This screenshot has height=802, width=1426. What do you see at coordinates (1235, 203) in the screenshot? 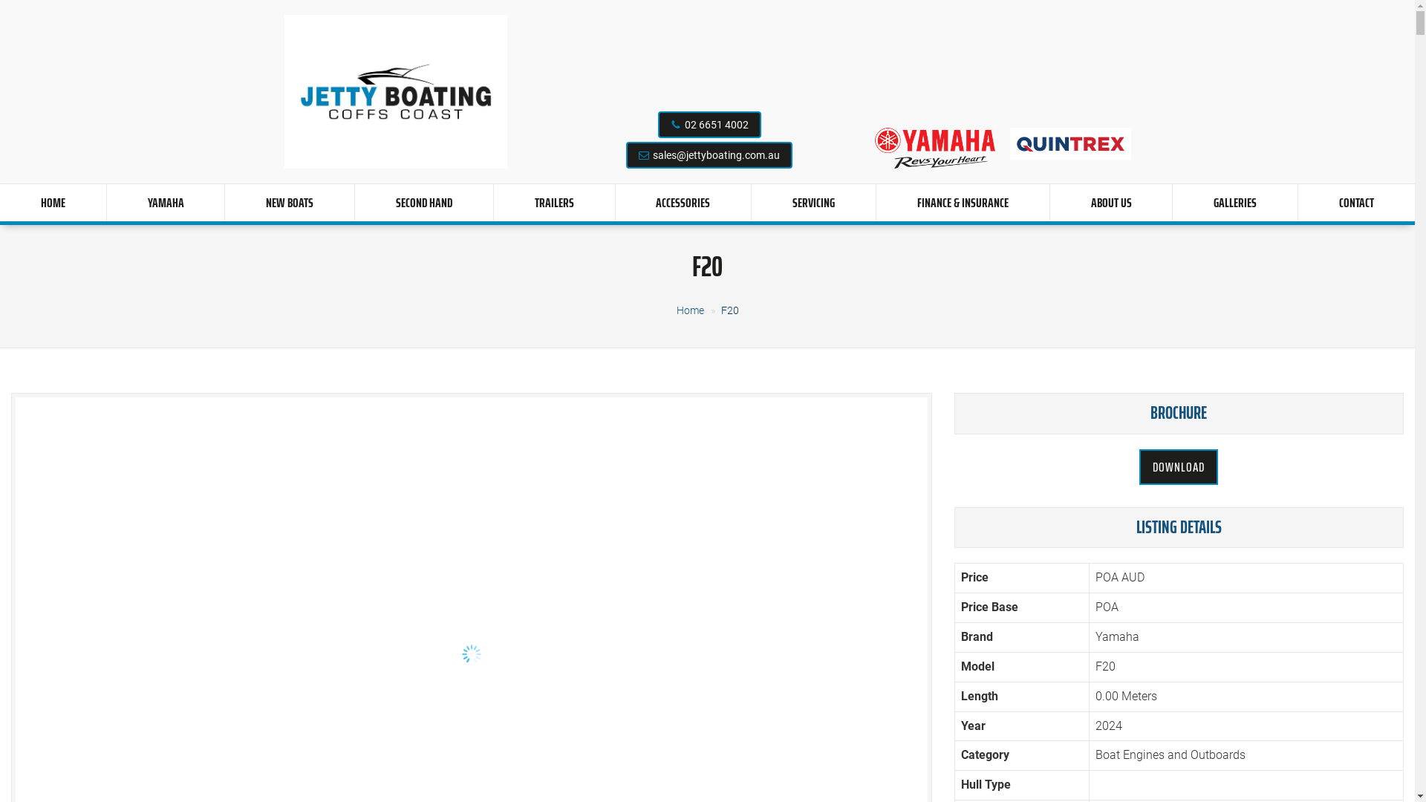
I see `GALLERIES` at bounding box center [1235, 203].